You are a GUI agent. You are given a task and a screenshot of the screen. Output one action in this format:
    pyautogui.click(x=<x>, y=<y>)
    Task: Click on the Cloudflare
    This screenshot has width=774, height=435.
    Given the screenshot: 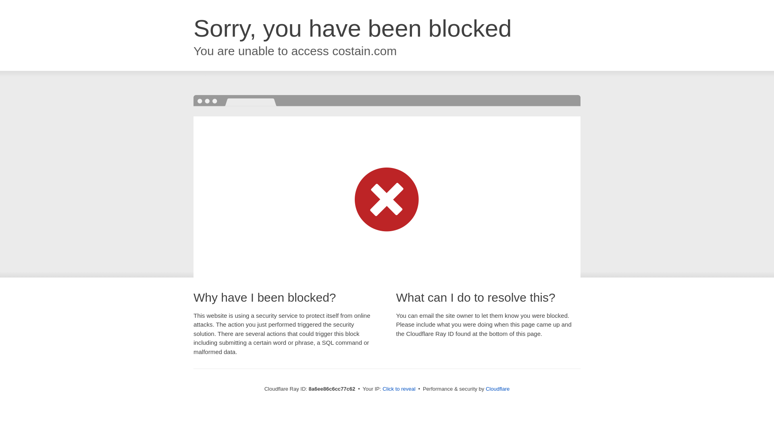 What is the action you would take?
    pyautogui.click(x=497, y=389)
    